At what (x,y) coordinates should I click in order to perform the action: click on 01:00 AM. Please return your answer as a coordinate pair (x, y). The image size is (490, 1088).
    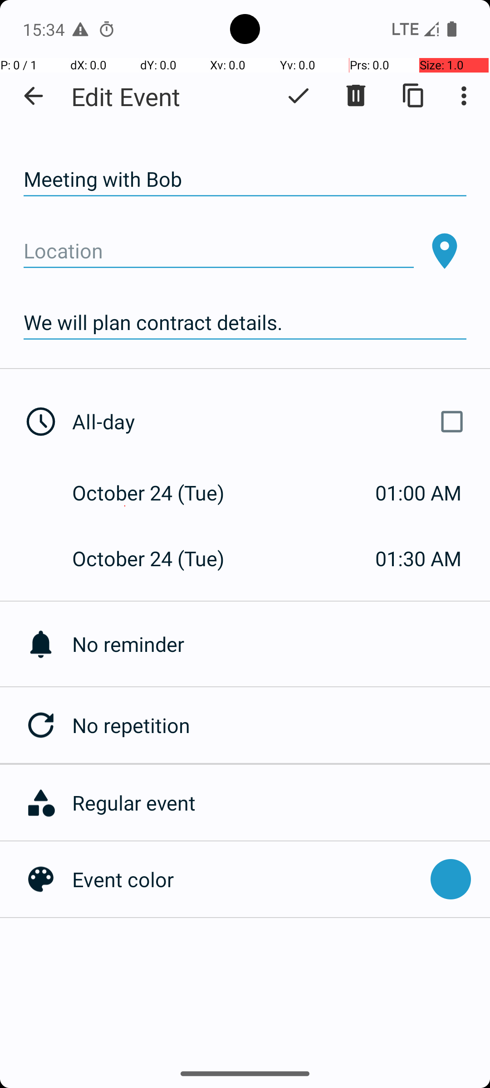
    Looking at the image, I should click on (418, 492).